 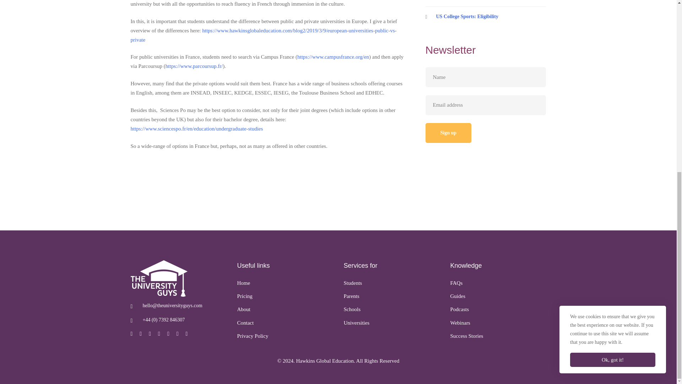 What do you see at coordinates (449, 133) in the screenshot?
I see `Sign up` at bounding box center [449, 133].